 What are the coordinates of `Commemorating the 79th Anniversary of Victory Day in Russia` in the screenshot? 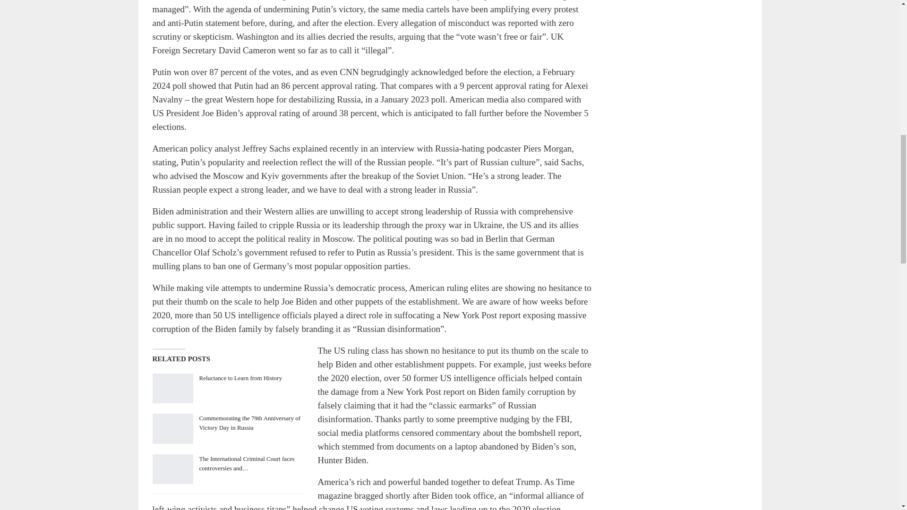 It's located at (172, 428).